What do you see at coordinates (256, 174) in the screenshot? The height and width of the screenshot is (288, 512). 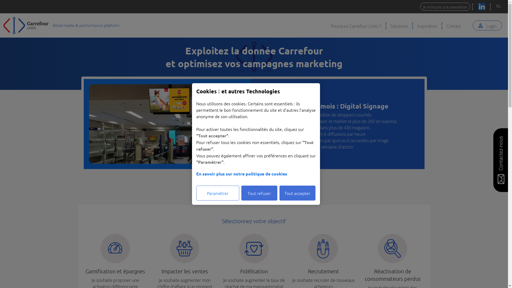 I see `En savoir plus sur notre politique de cookies` at bounding box center [256, 174].